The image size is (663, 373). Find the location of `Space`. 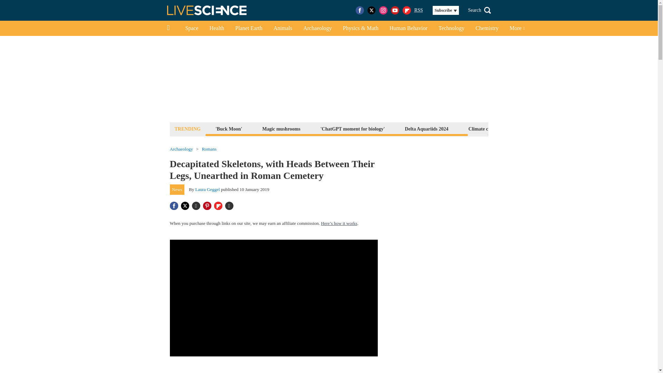

Space is located at coordinates (191, 28).